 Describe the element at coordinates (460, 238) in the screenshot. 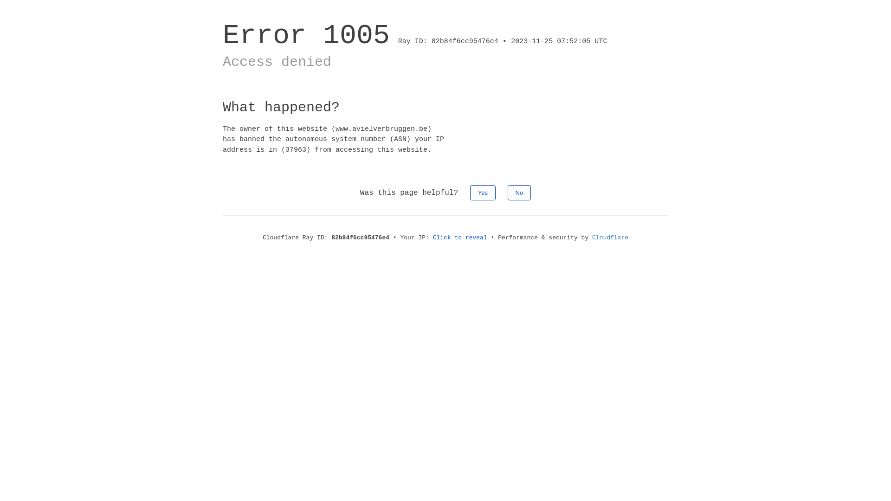

I see `Click to reveal` at that location.